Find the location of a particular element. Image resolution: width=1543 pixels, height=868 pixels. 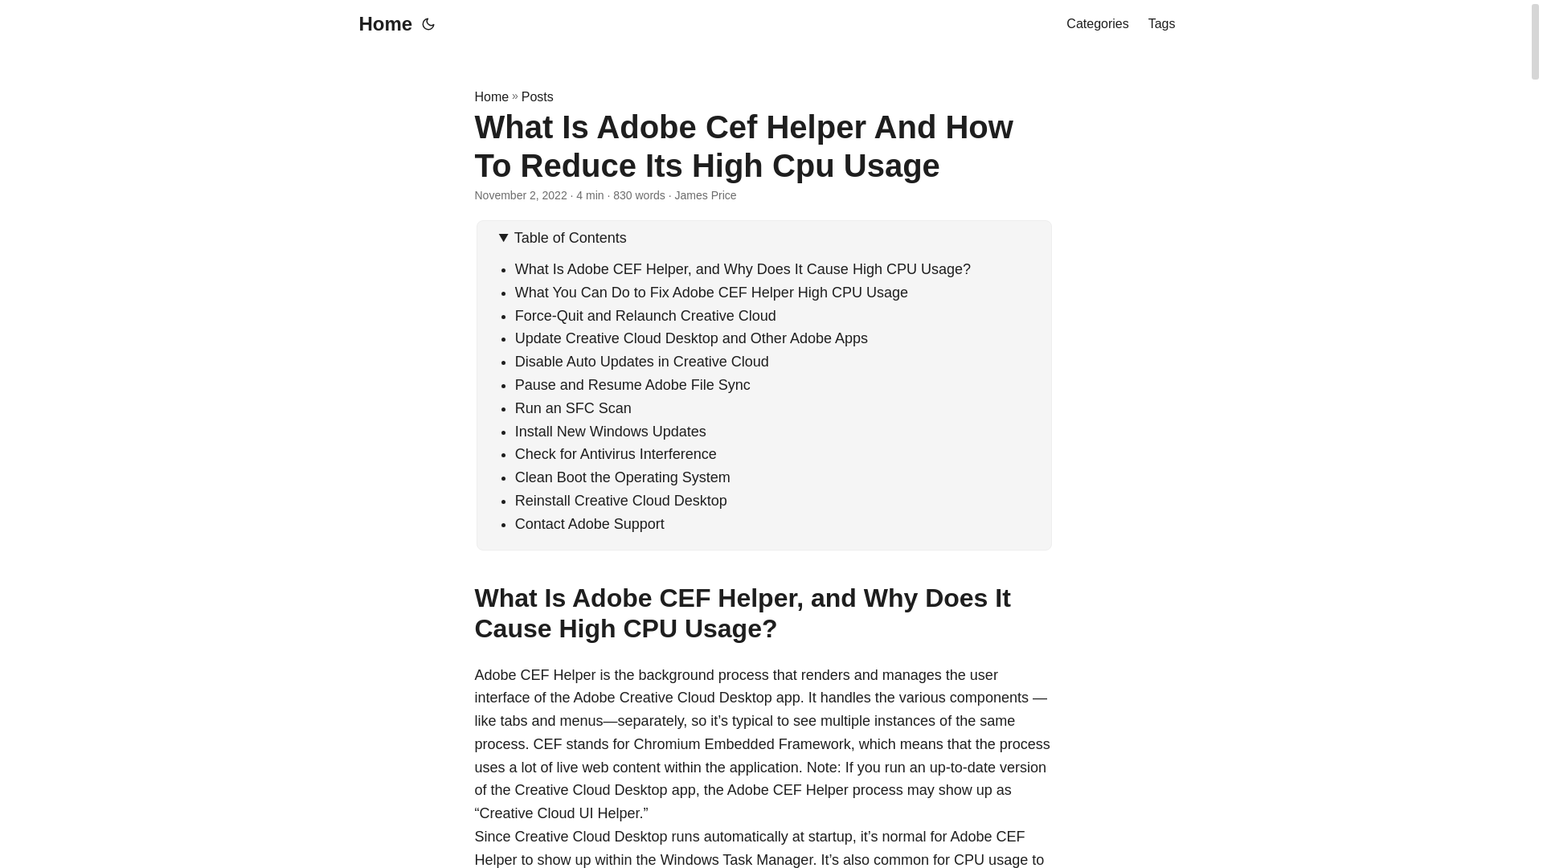

Run an SFC Scan is located at coordinates (573, 408).